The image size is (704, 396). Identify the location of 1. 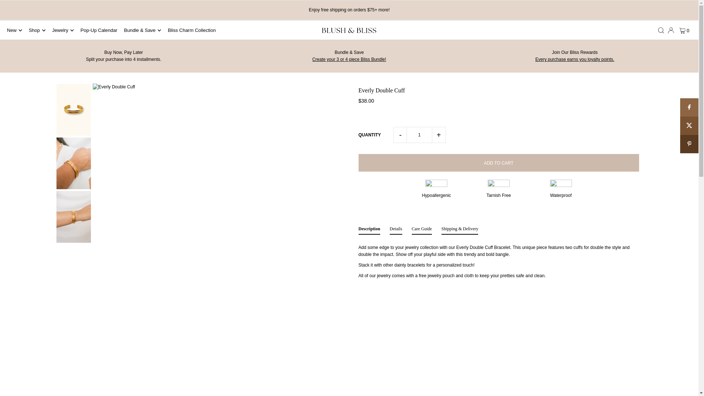
(123, 56).